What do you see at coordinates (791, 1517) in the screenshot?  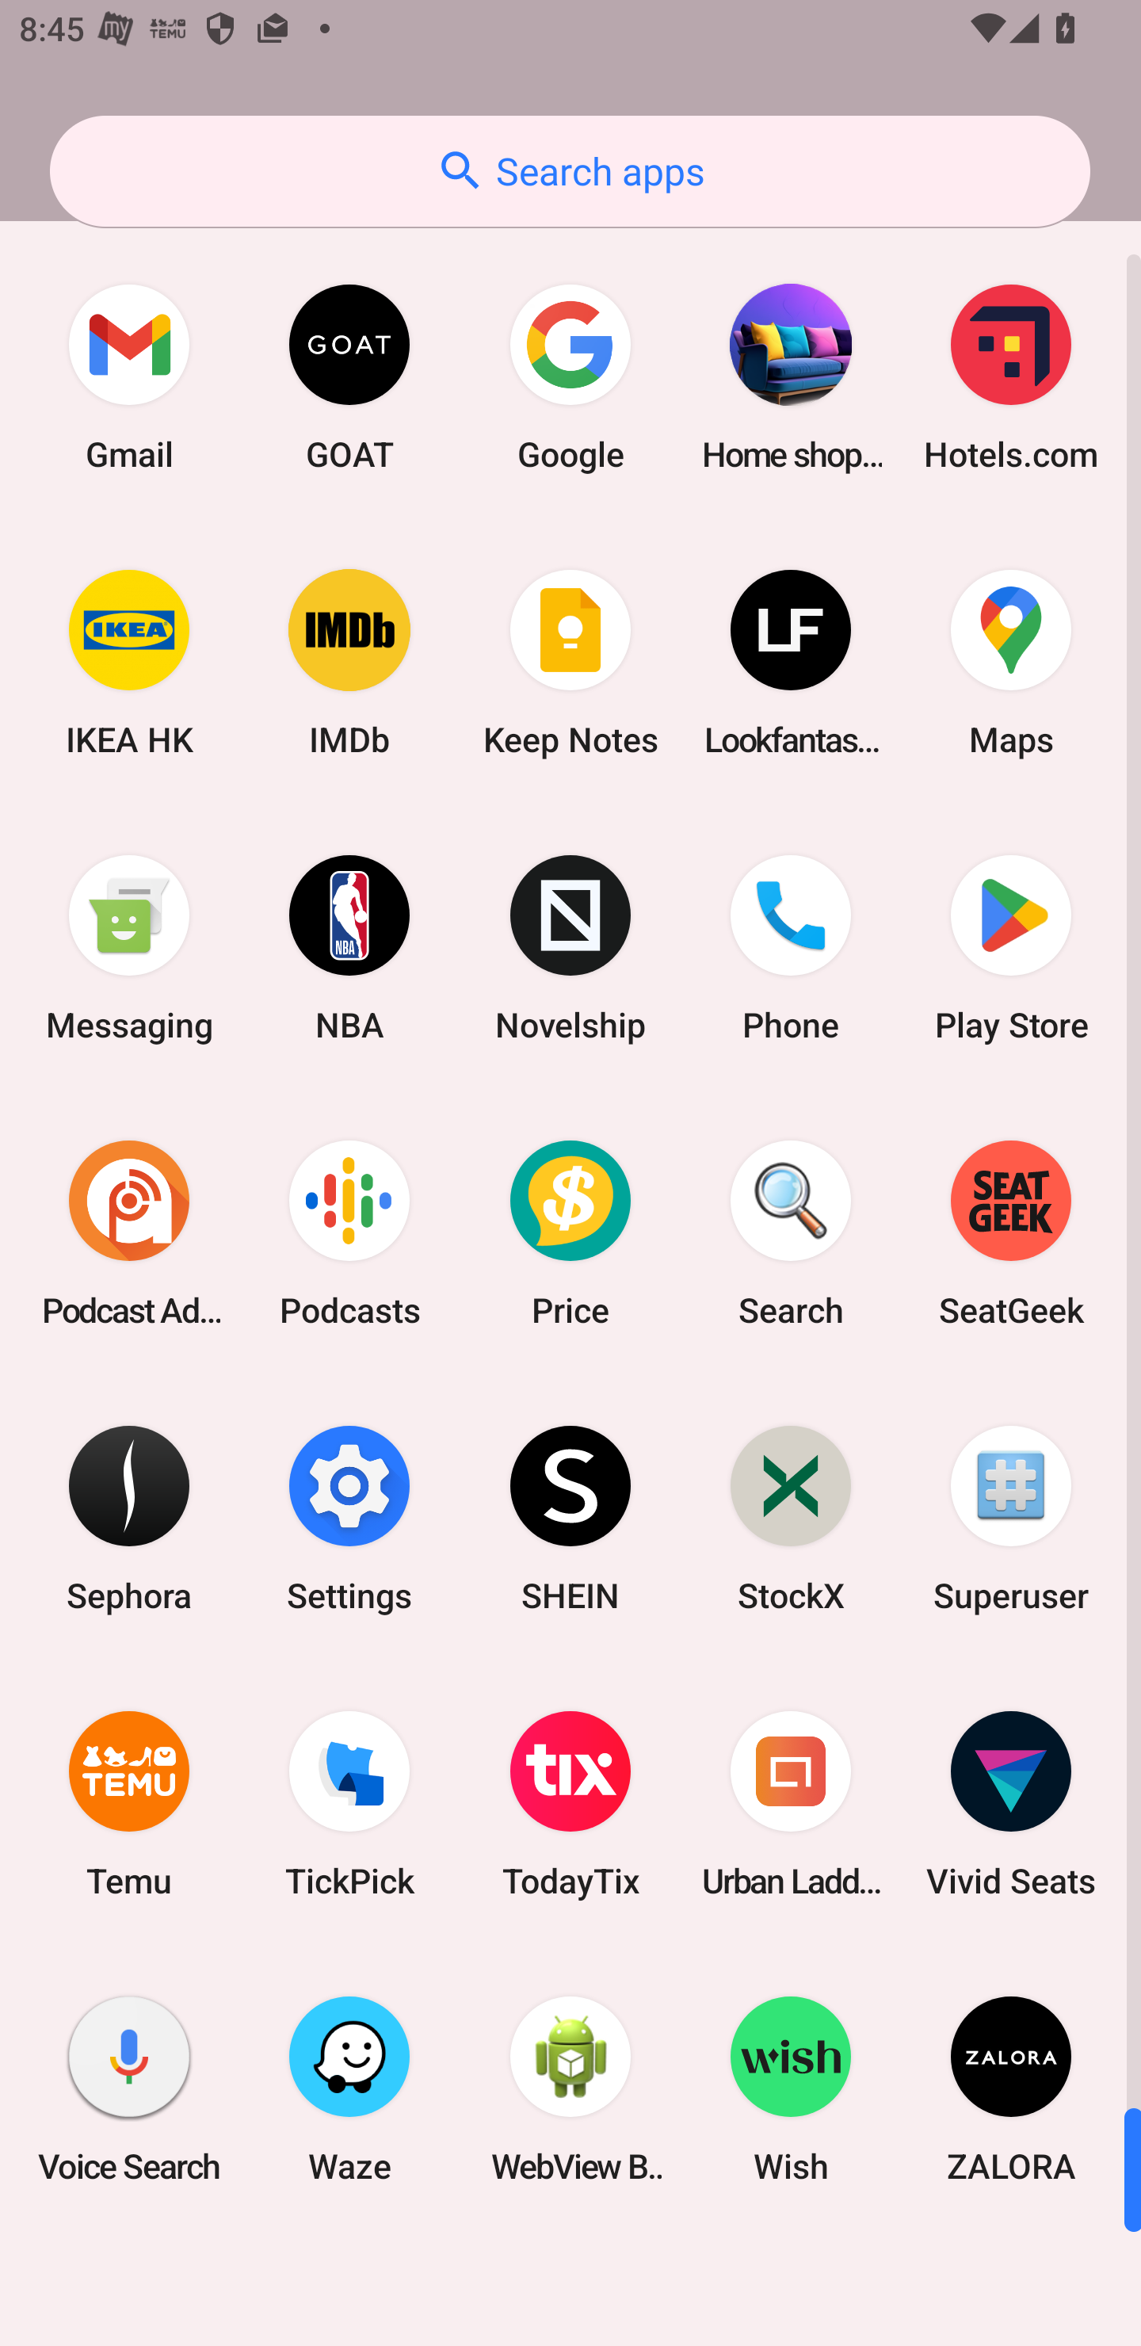 I see `StockX` at bounding box center [791, 1517].